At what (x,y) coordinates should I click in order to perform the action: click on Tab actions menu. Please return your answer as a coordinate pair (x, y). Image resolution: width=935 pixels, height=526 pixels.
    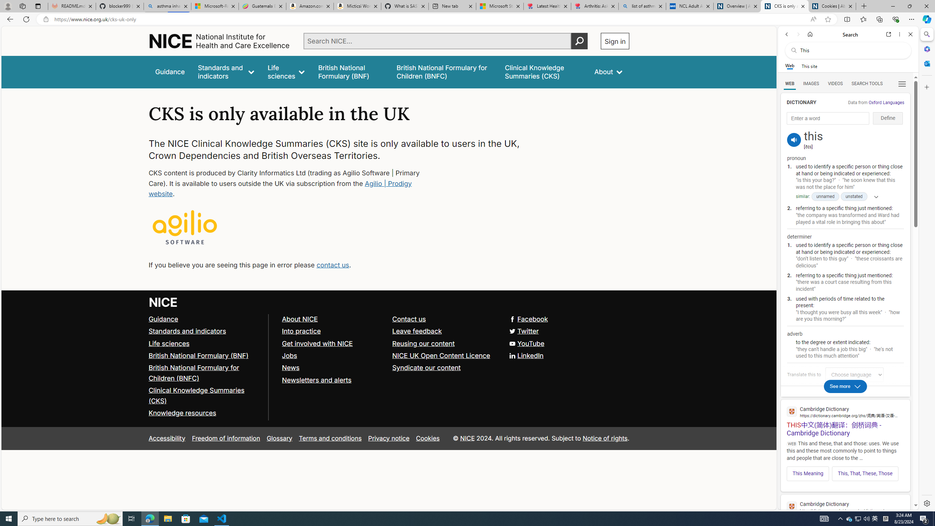
    Looking at the image, I should click on (38, 6).